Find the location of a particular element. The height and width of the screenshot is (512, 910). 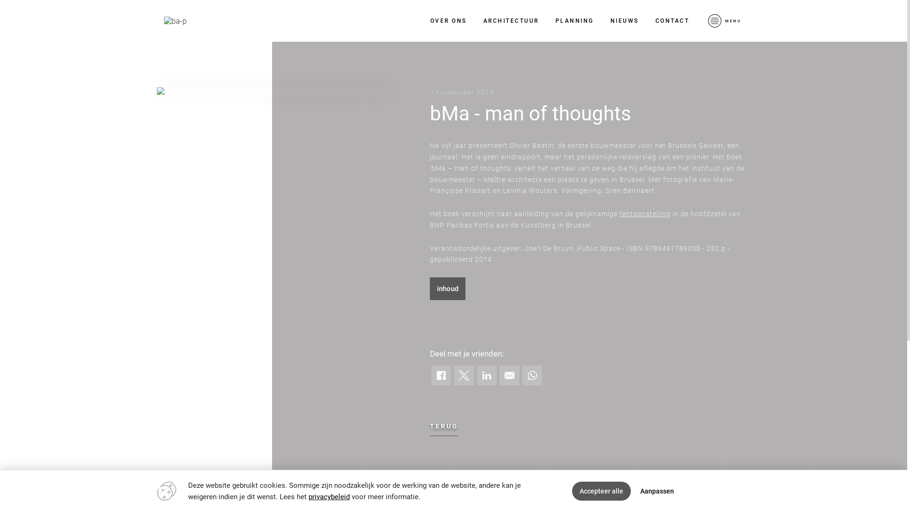

Share via facebook is located at coordinates (441, 375).